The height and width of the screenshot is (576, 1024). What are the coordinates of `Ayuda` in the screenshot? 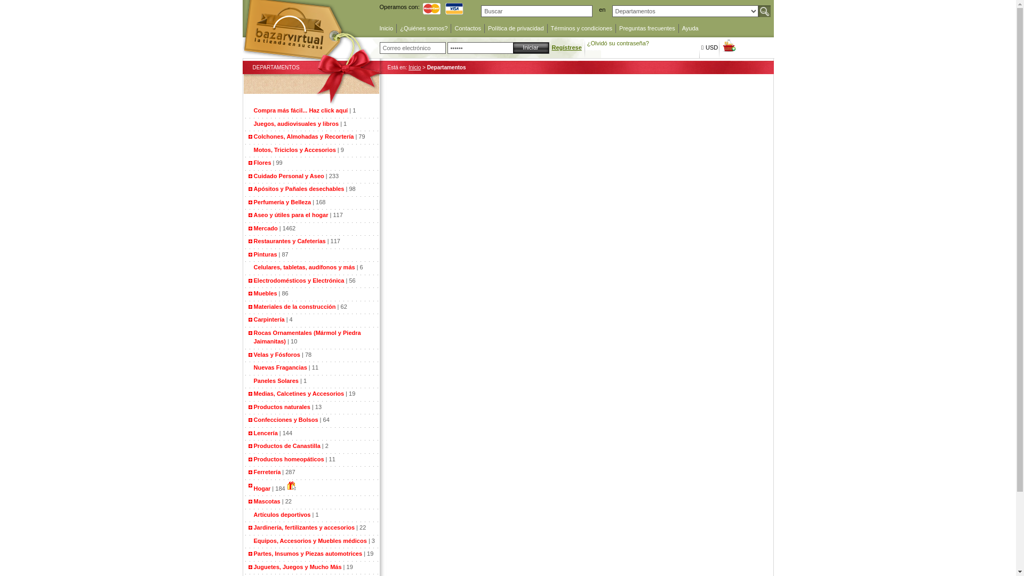 It's located at (690, 29).